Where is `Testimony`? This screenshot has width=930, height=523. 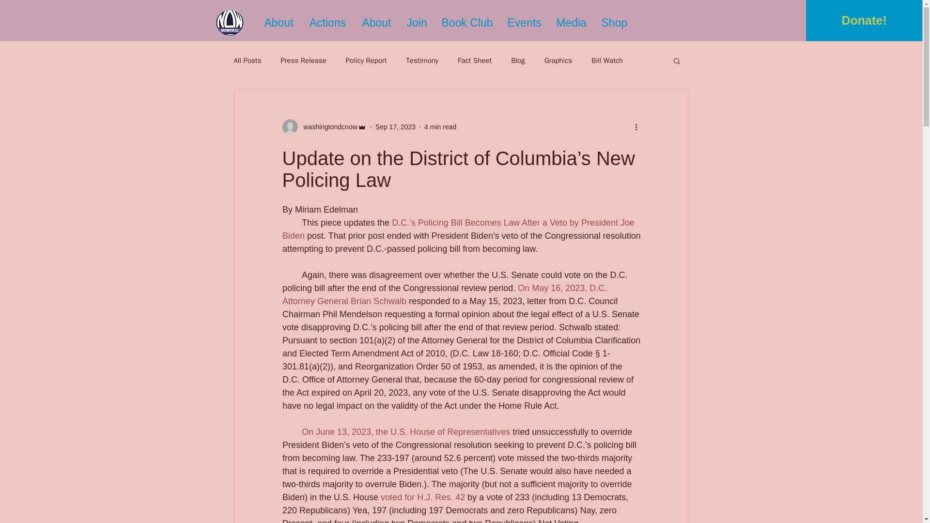 Testimony is located at coordinates (422, 61).